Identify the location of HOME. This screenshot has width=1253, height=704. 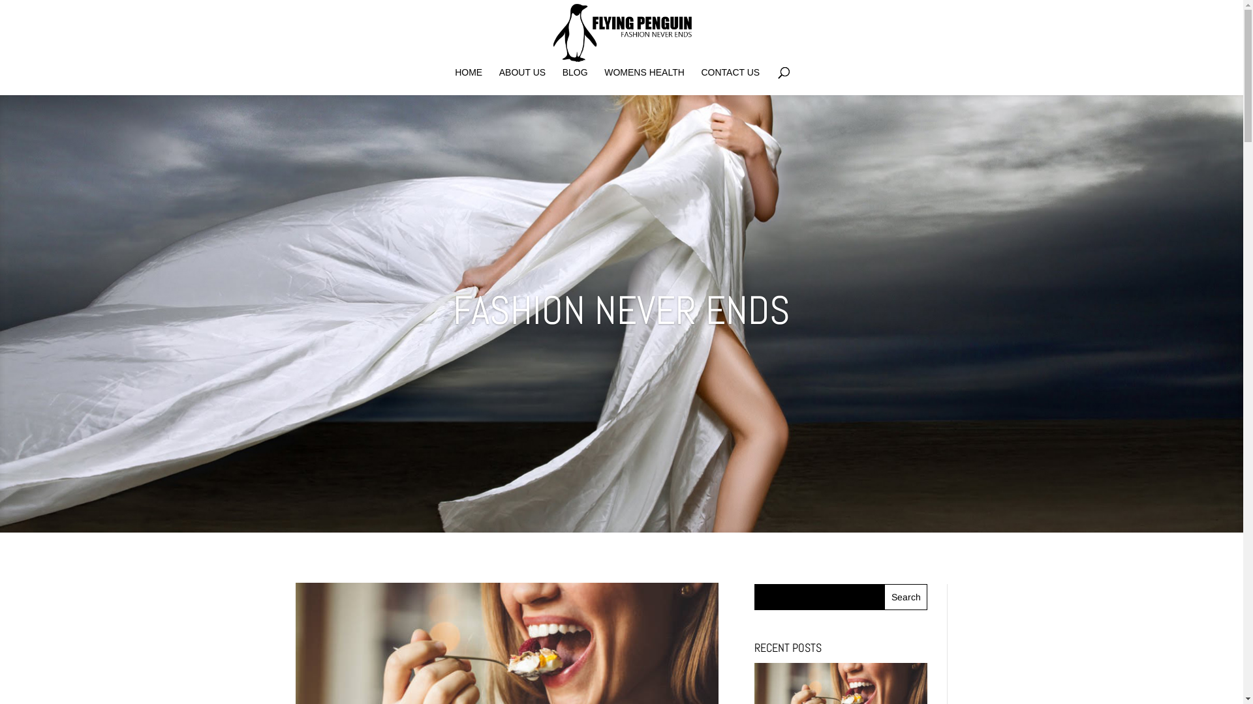
(469, 81).